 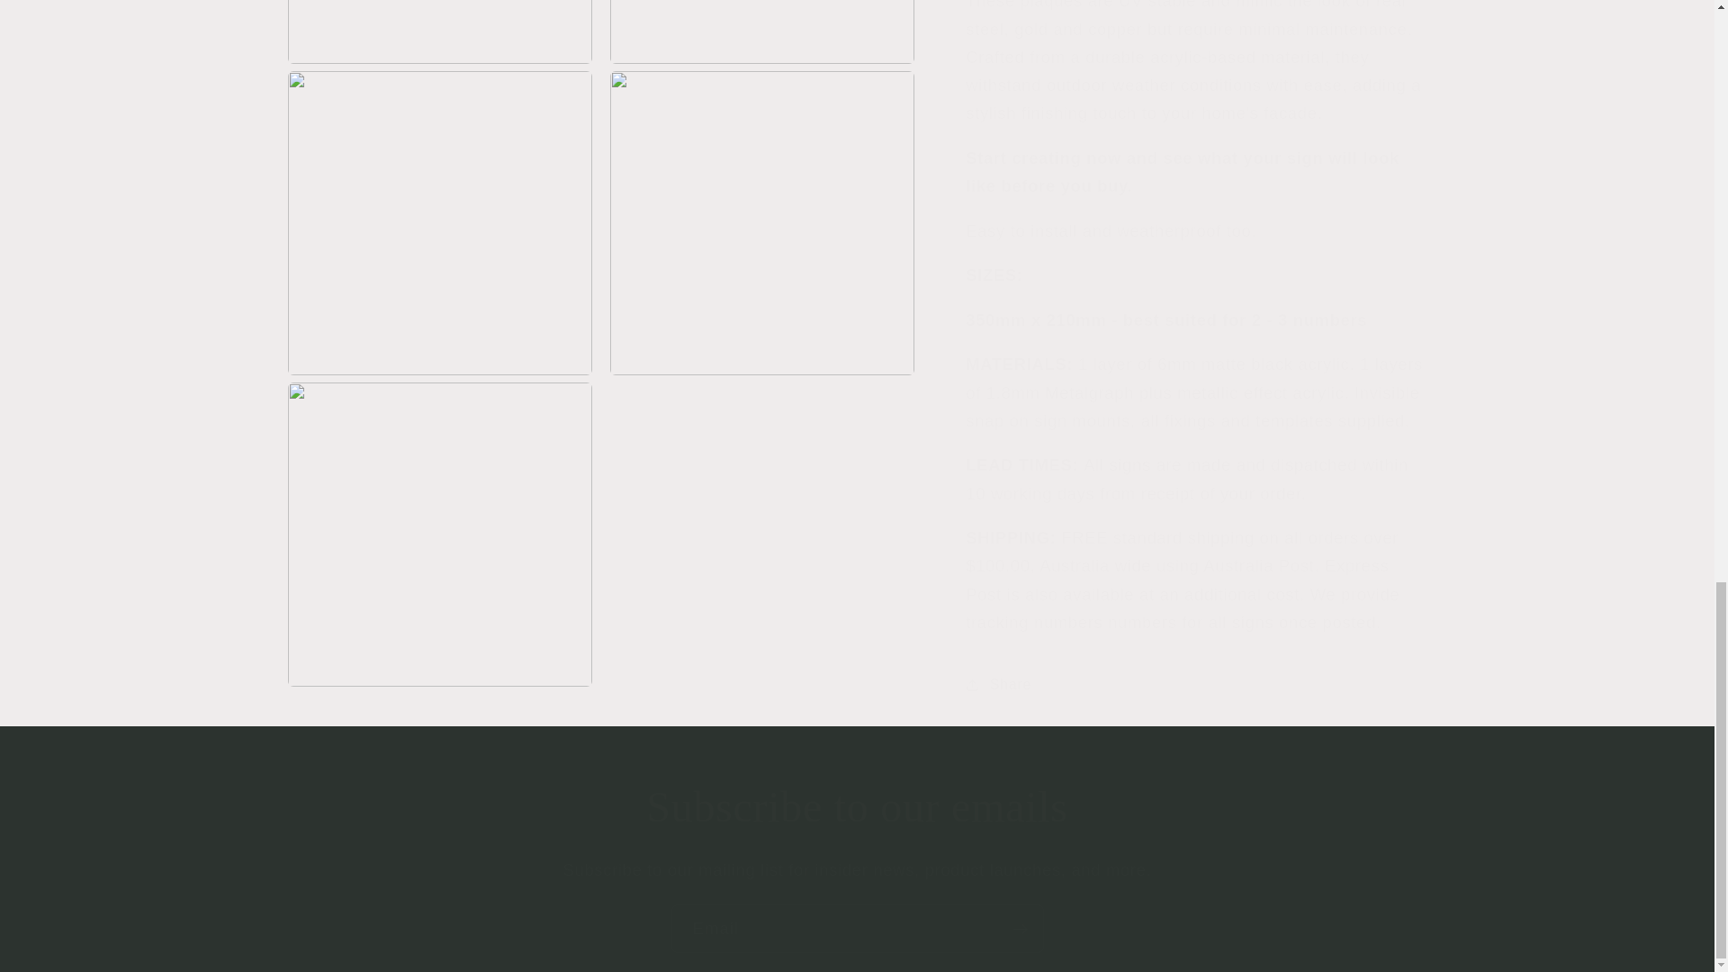 I want to click on Subscribe to our emails, so click(x=857, y=806).